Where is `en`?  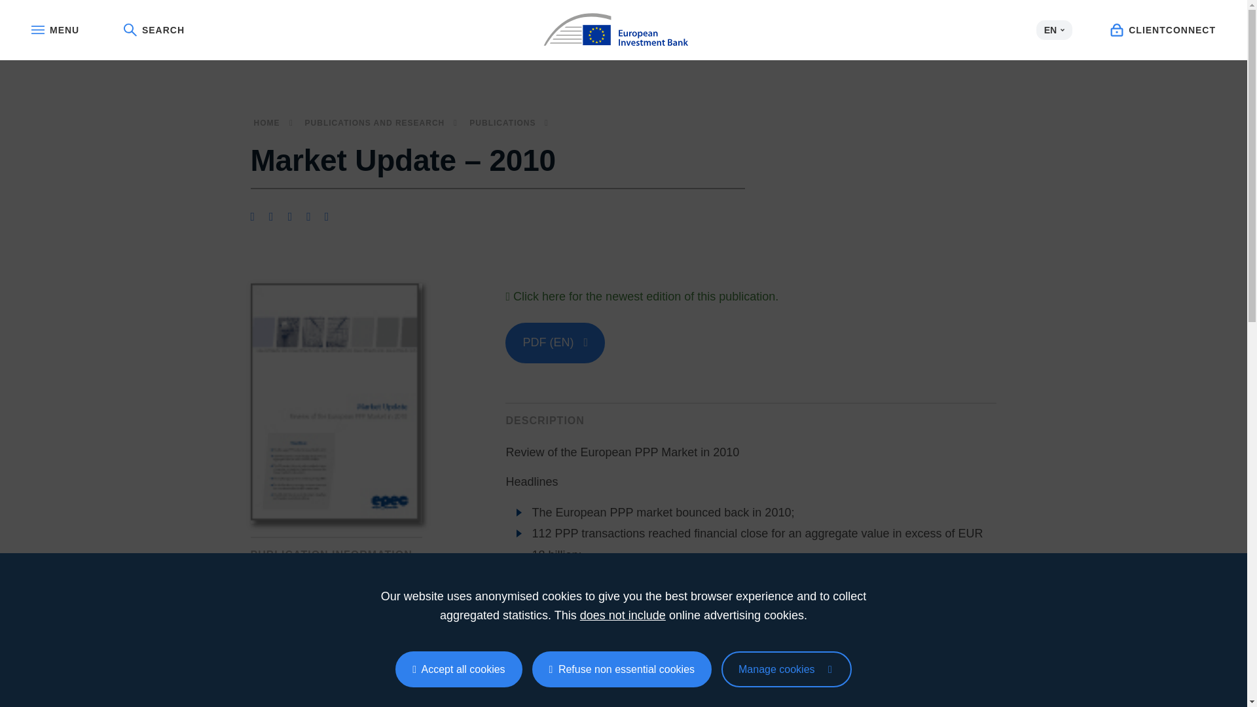 en is located at coordinates (623, 27).